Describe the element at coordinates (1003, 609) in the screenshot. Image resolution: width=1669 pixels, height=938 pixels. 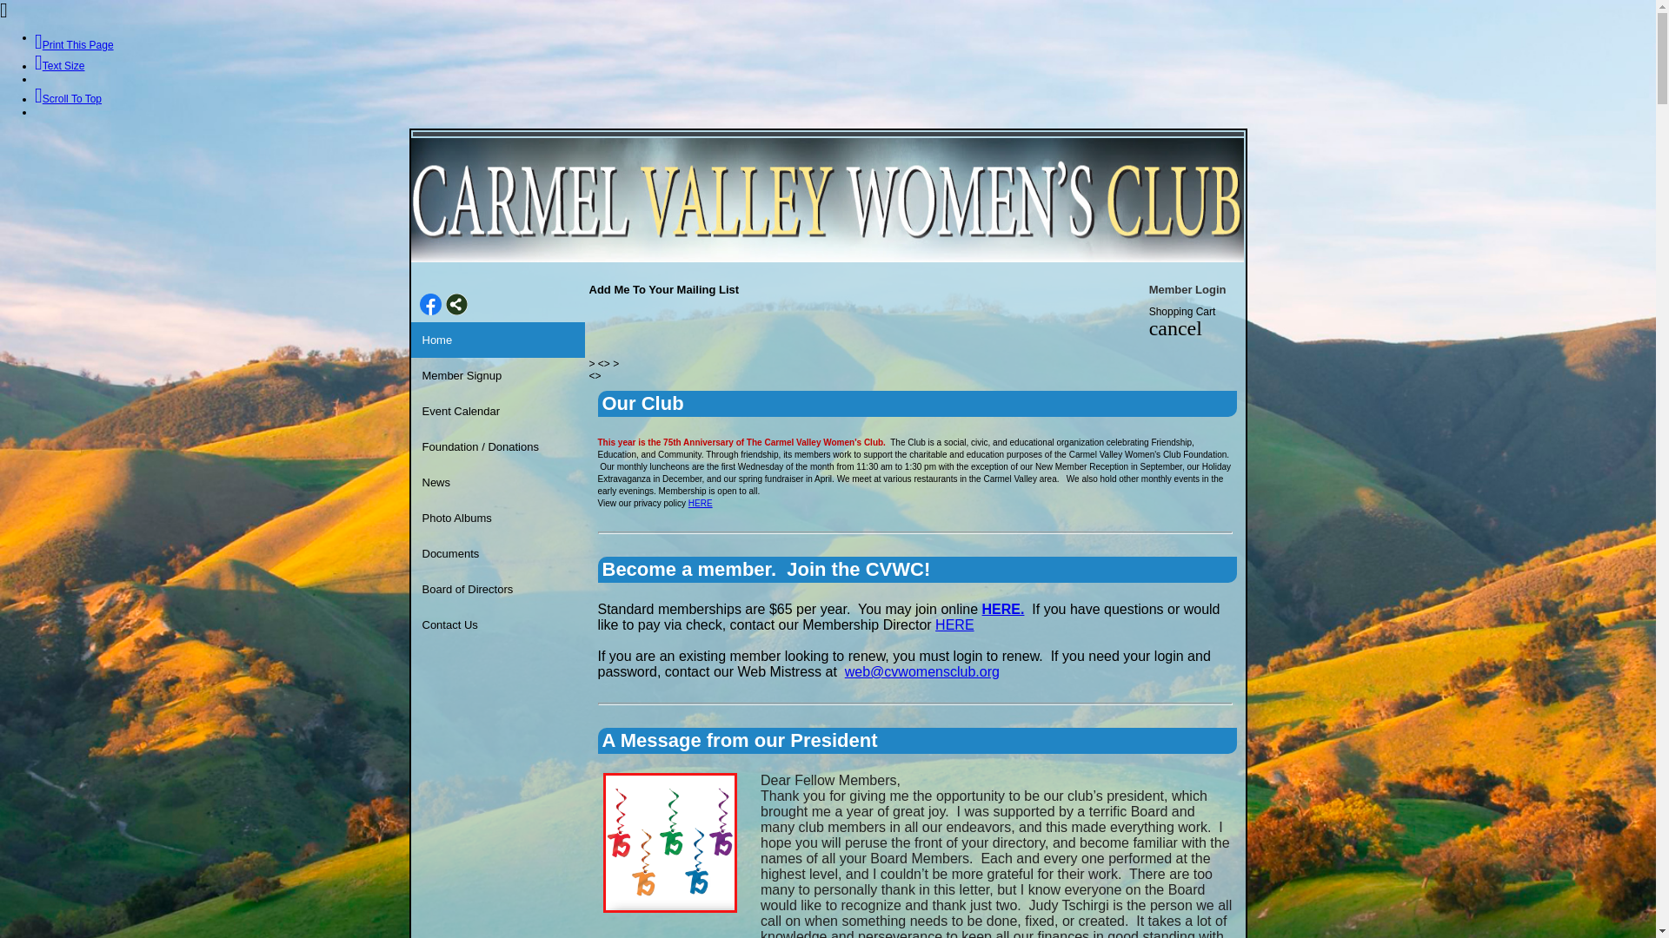
I see `HERE.` at that location.